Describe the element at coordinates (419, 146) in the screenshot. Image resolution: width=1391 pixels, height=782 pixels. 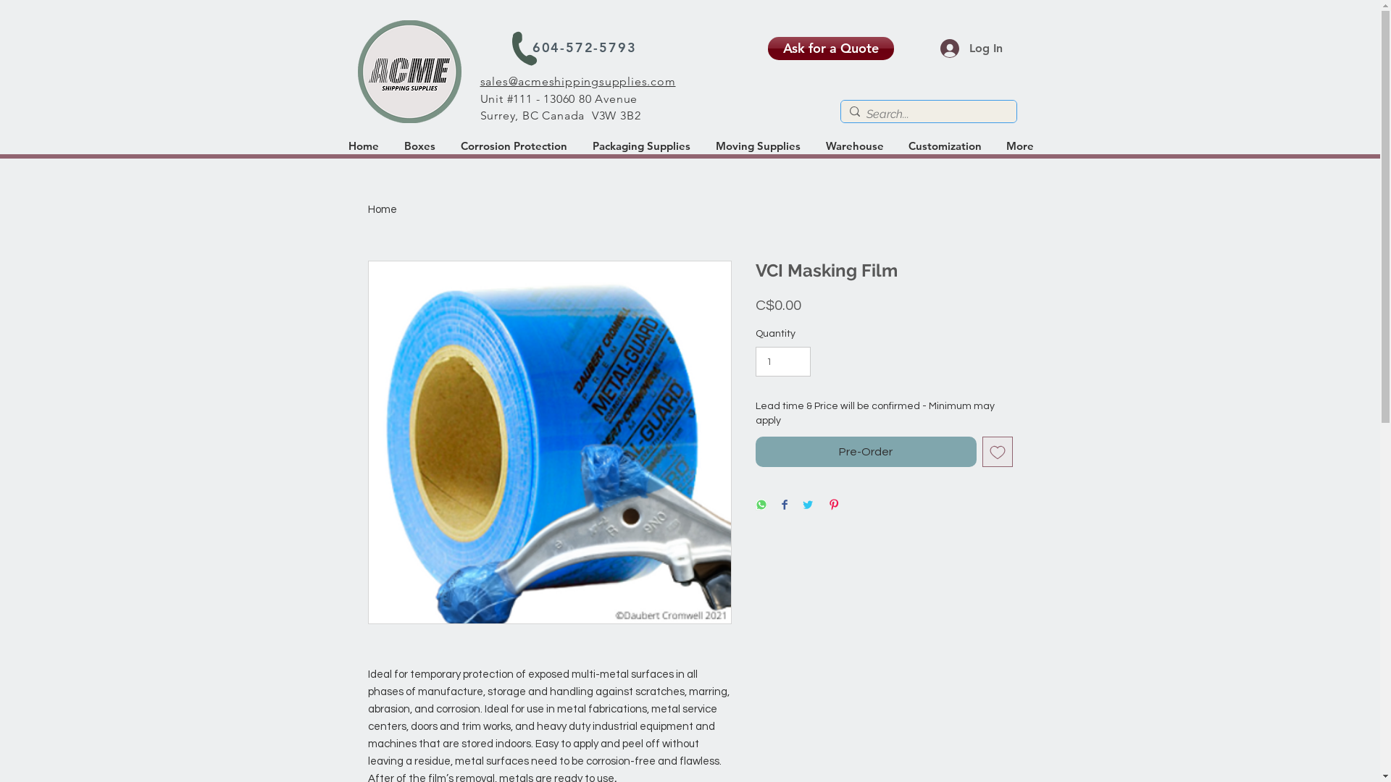
I see `Boxes` at that location.